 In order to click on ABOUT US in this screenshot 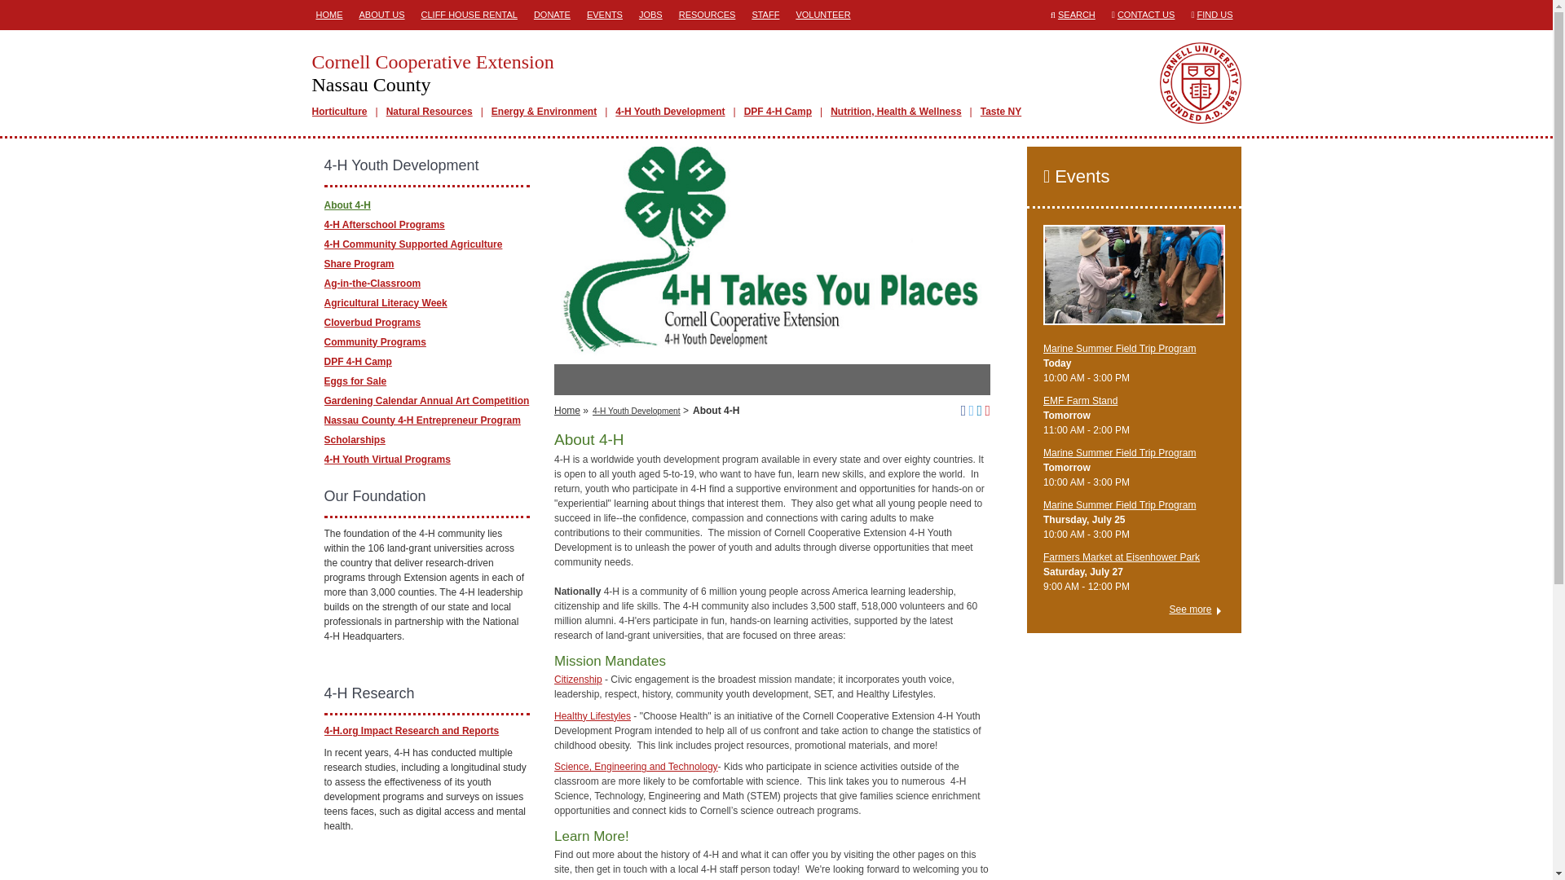, I will do `click(381, 15)`.